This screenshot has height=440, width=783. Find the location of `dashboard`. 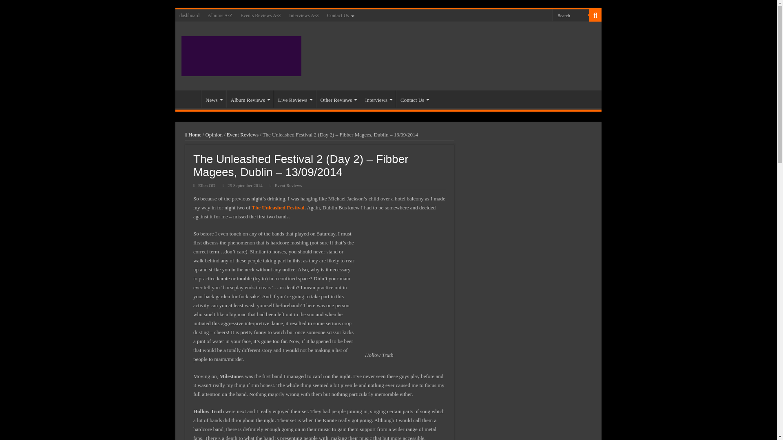

dashboard is located at coordinates (189, 15).